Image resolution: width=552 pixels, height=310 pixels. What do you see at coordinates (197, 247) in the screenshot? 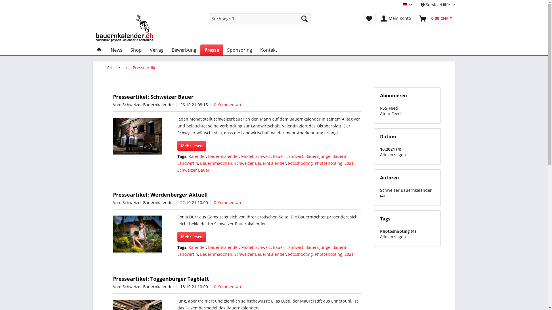
I see `Kalender` at bounding box center [197, 247].